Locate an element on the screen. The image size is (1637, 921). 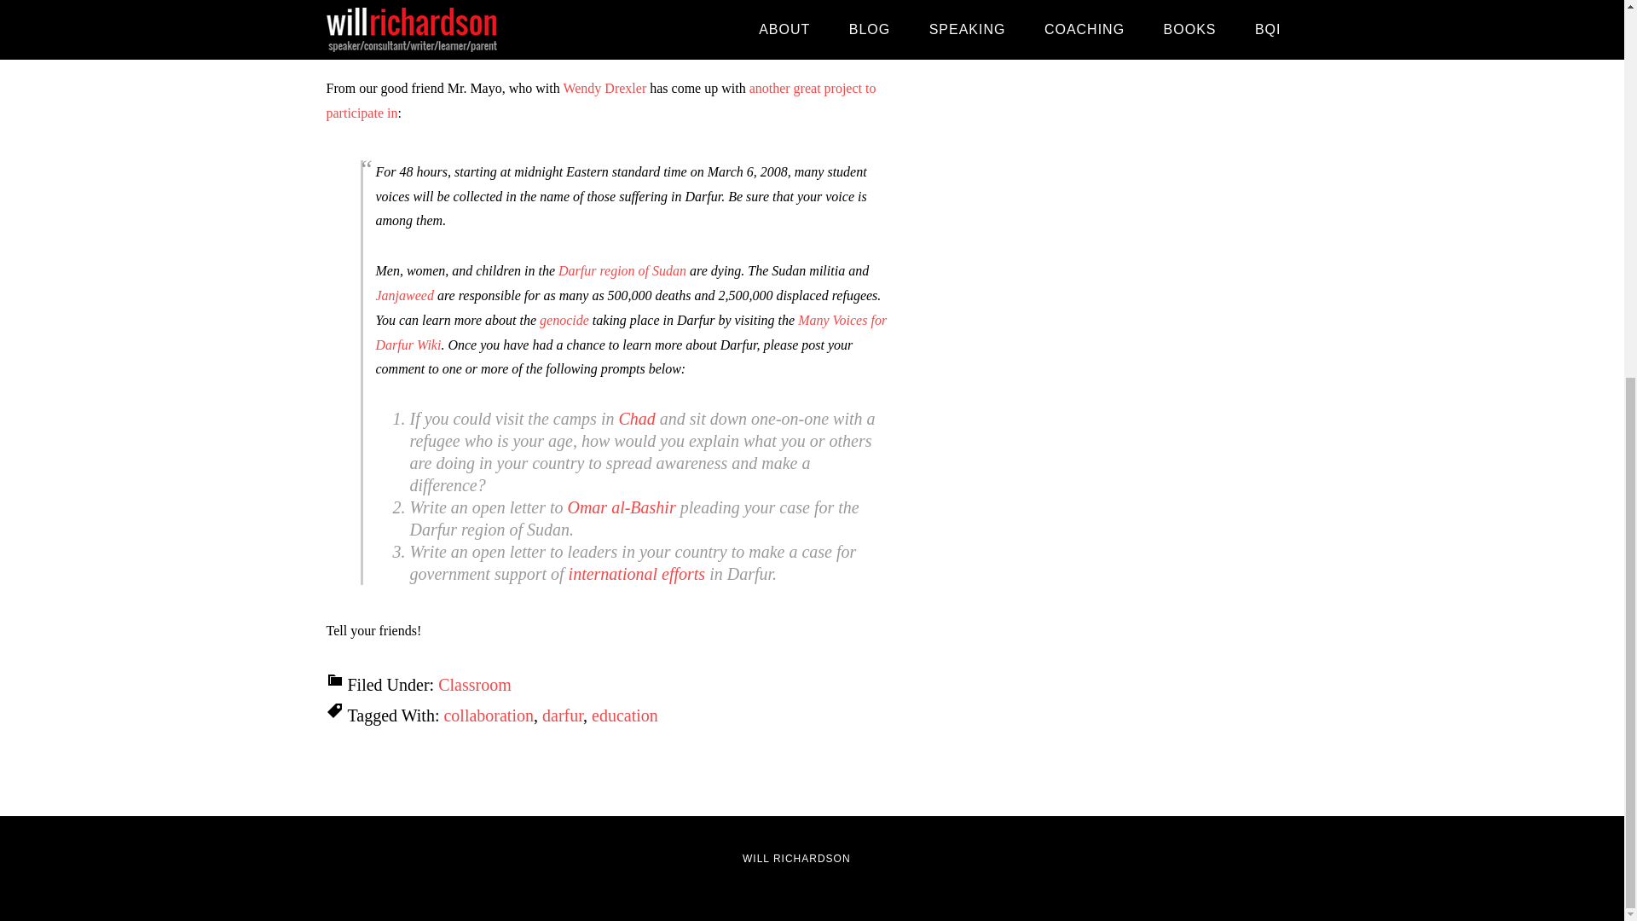
education is located at coordinates (624, 715).